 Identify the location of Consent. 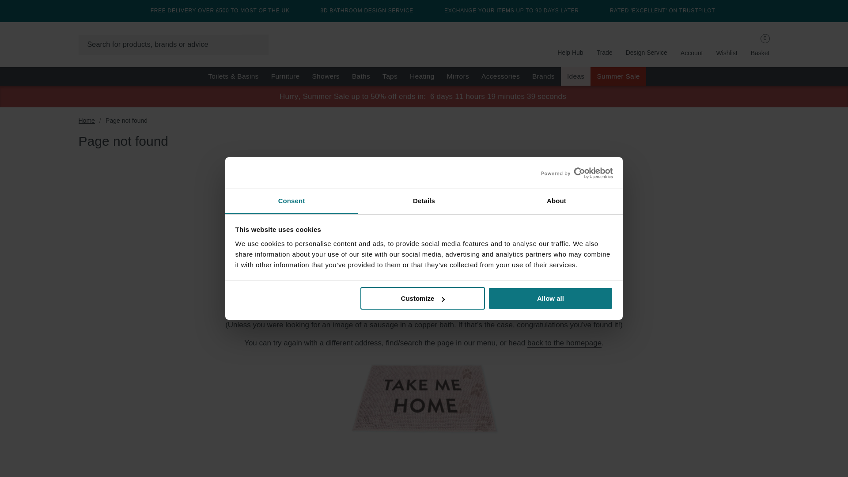
(291, 201).